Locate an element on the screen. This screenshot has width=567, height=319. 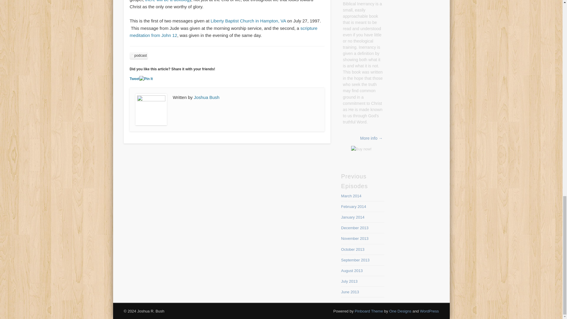
there will be a doxology is located at coordinates (168, 1).